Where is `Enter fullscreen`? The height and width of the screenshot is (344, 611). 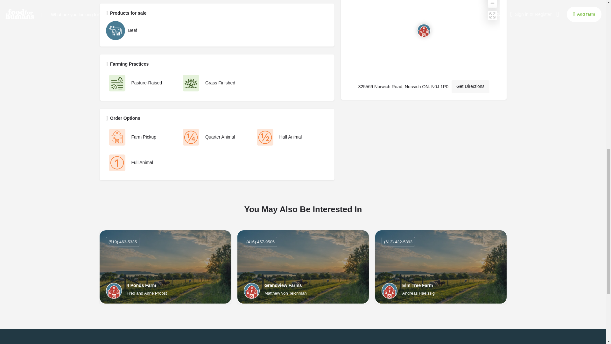
Enter fullscreen is located at coordinates (492, 15).